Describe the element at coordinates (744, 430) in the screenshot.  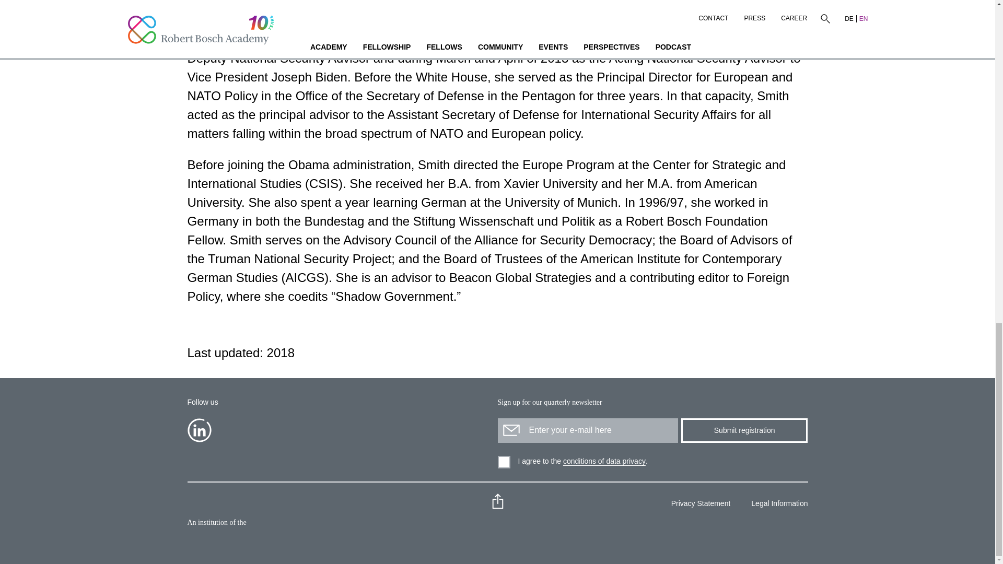
I see `Submit registration` at that location.